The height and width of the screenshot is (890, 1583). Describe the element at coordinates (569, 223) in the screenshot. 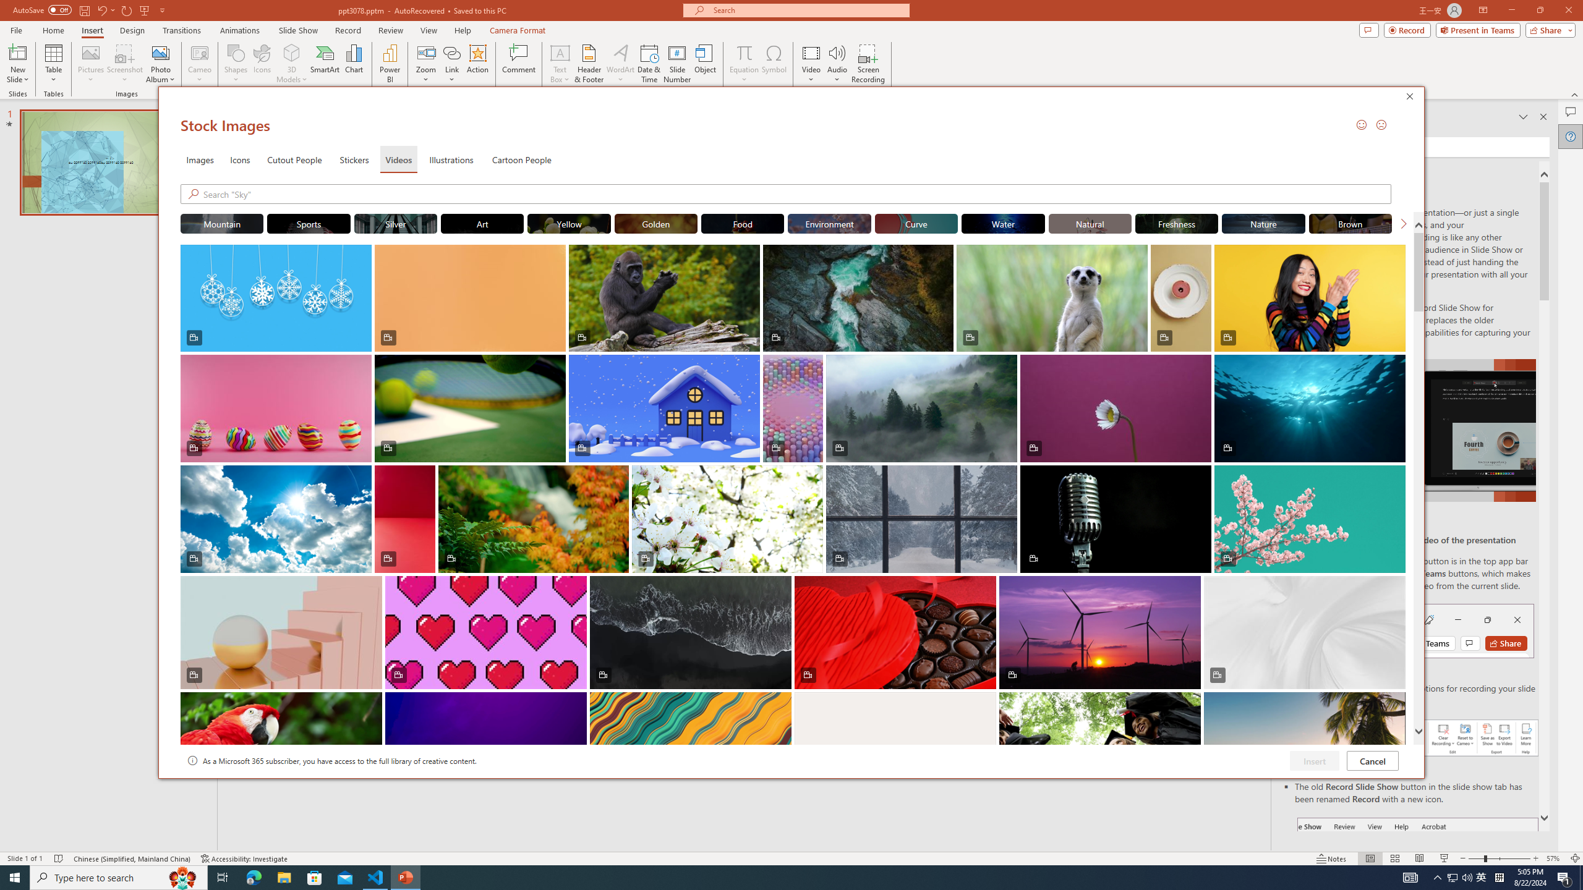

I see `"Yellow" Stock Videos.` at that location.